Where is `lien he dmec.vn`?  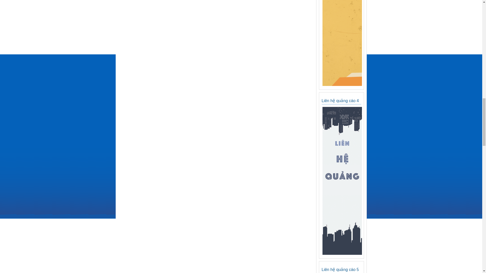
lien he dmec.vn is located at coordinates (342, 254).